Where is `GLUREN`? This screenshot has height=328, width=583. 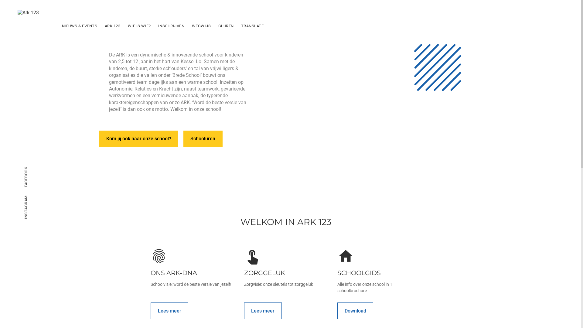
GLUREN is located at coordinates (226, 26).